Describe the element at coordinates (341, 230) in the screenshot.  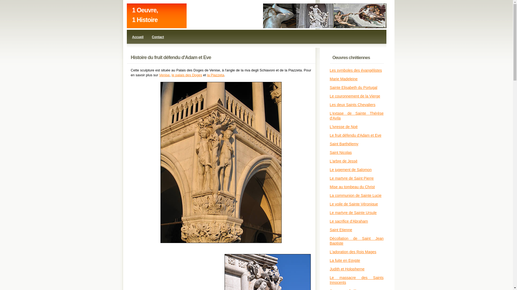
I see `Saint Etienne` at that location.